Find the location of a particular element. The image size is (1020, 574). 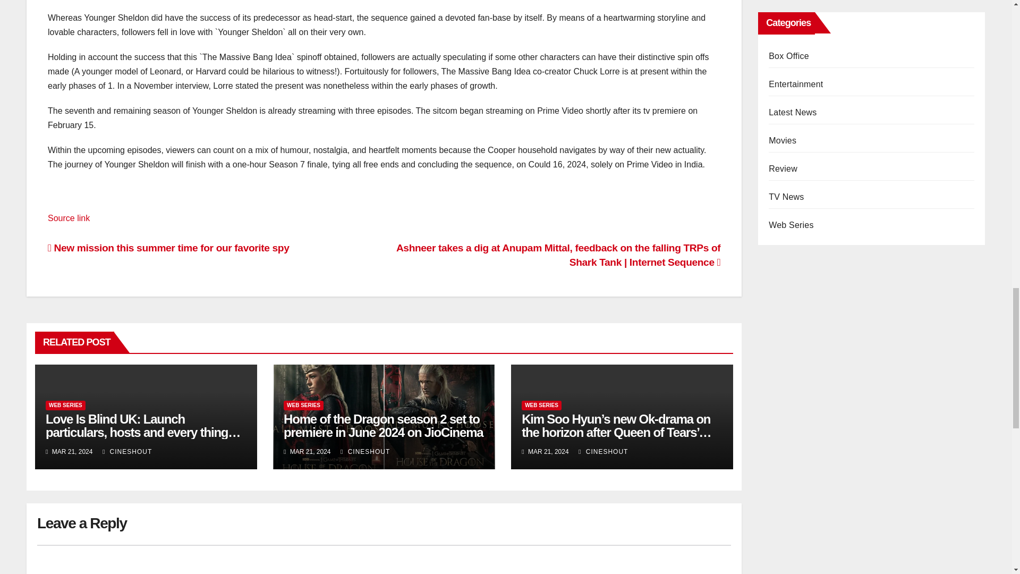

New mission this summer time for our favorite spy is located at coordinates (168, 248).